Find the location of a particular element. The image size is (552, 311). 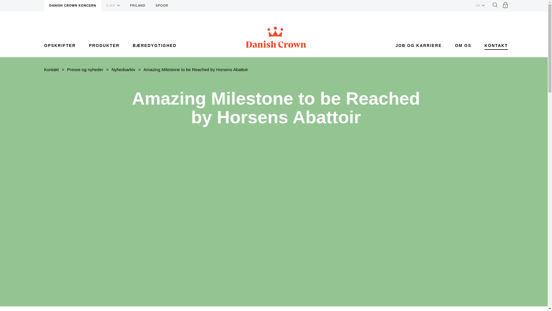

EJER is located at coordinates (113, 5).